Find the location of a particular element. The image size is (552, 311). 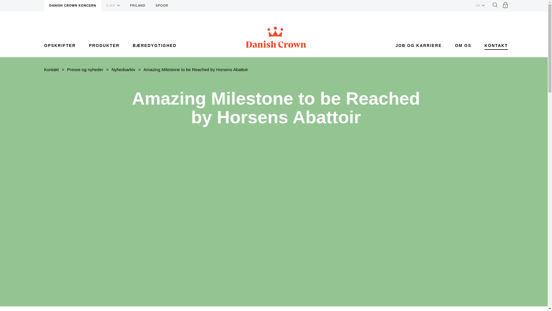

EJER is located at coordinates (113, 5).